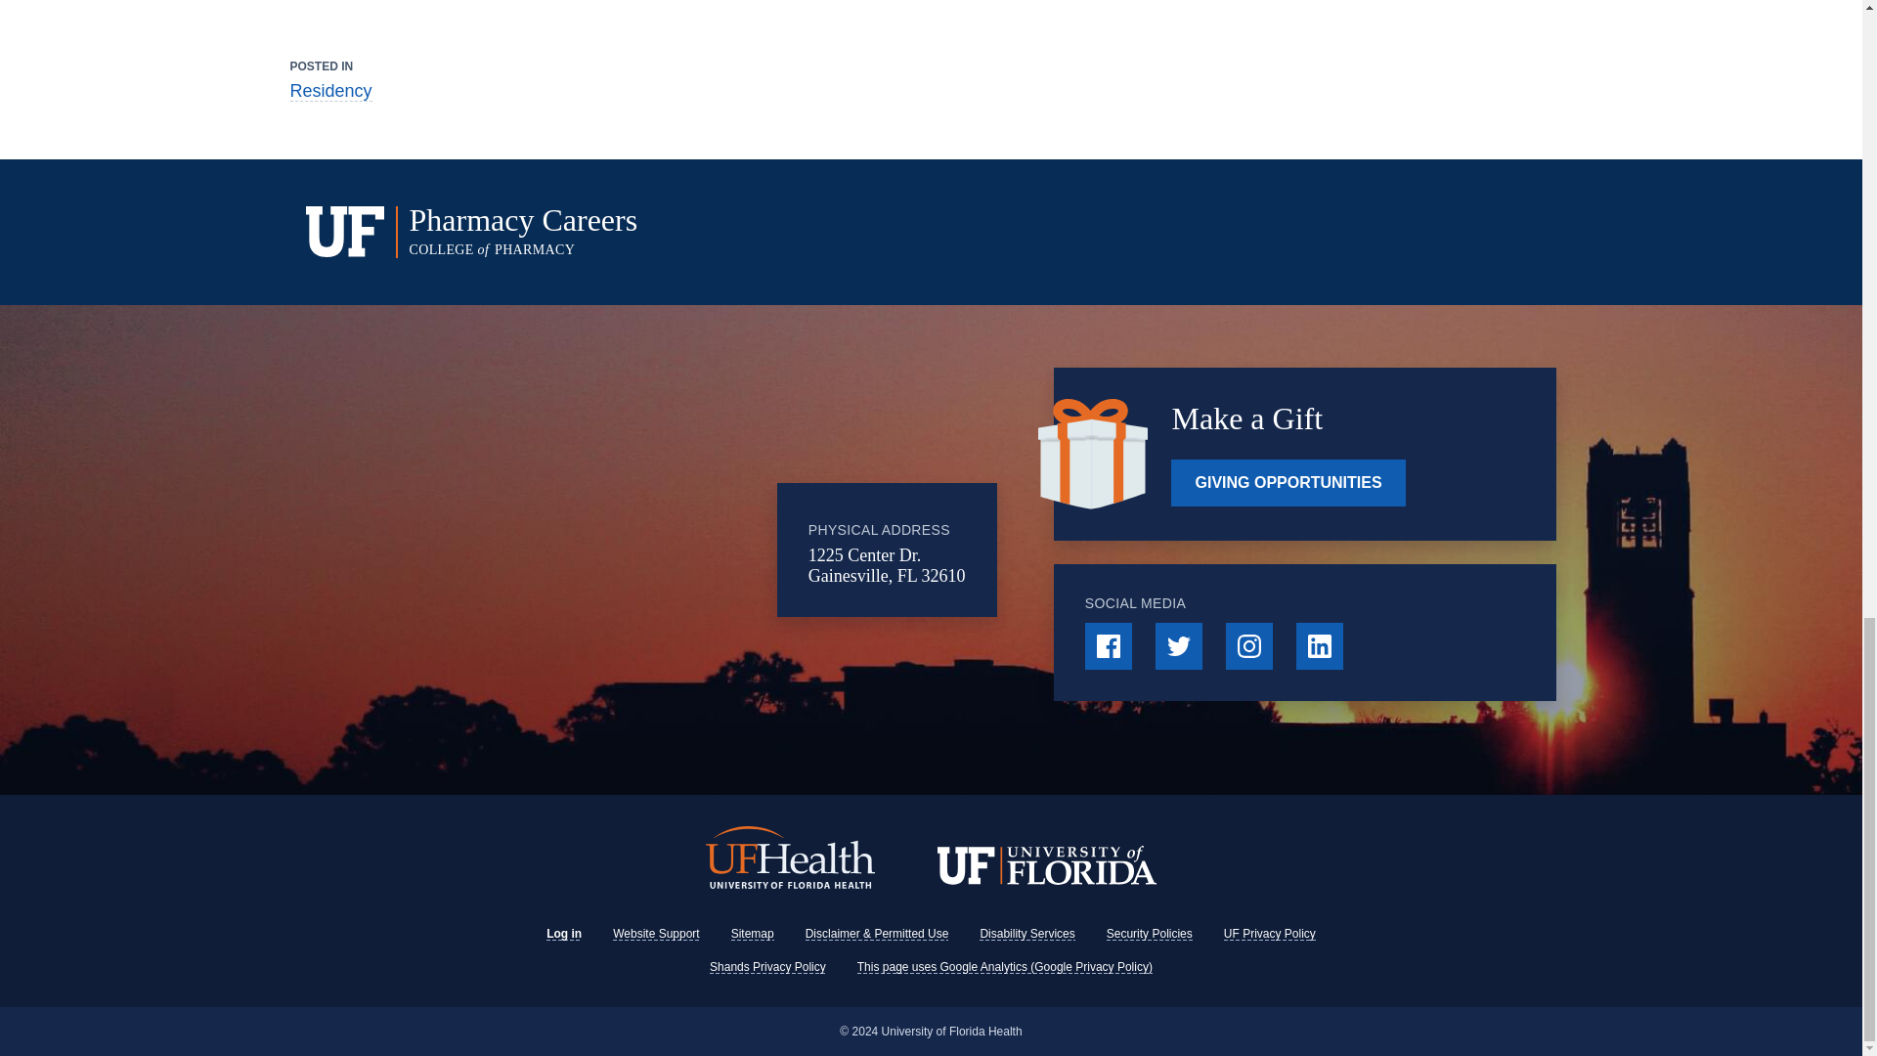 The image size is (1877, 1056). I want to click on Log in, so click(1269, 934).